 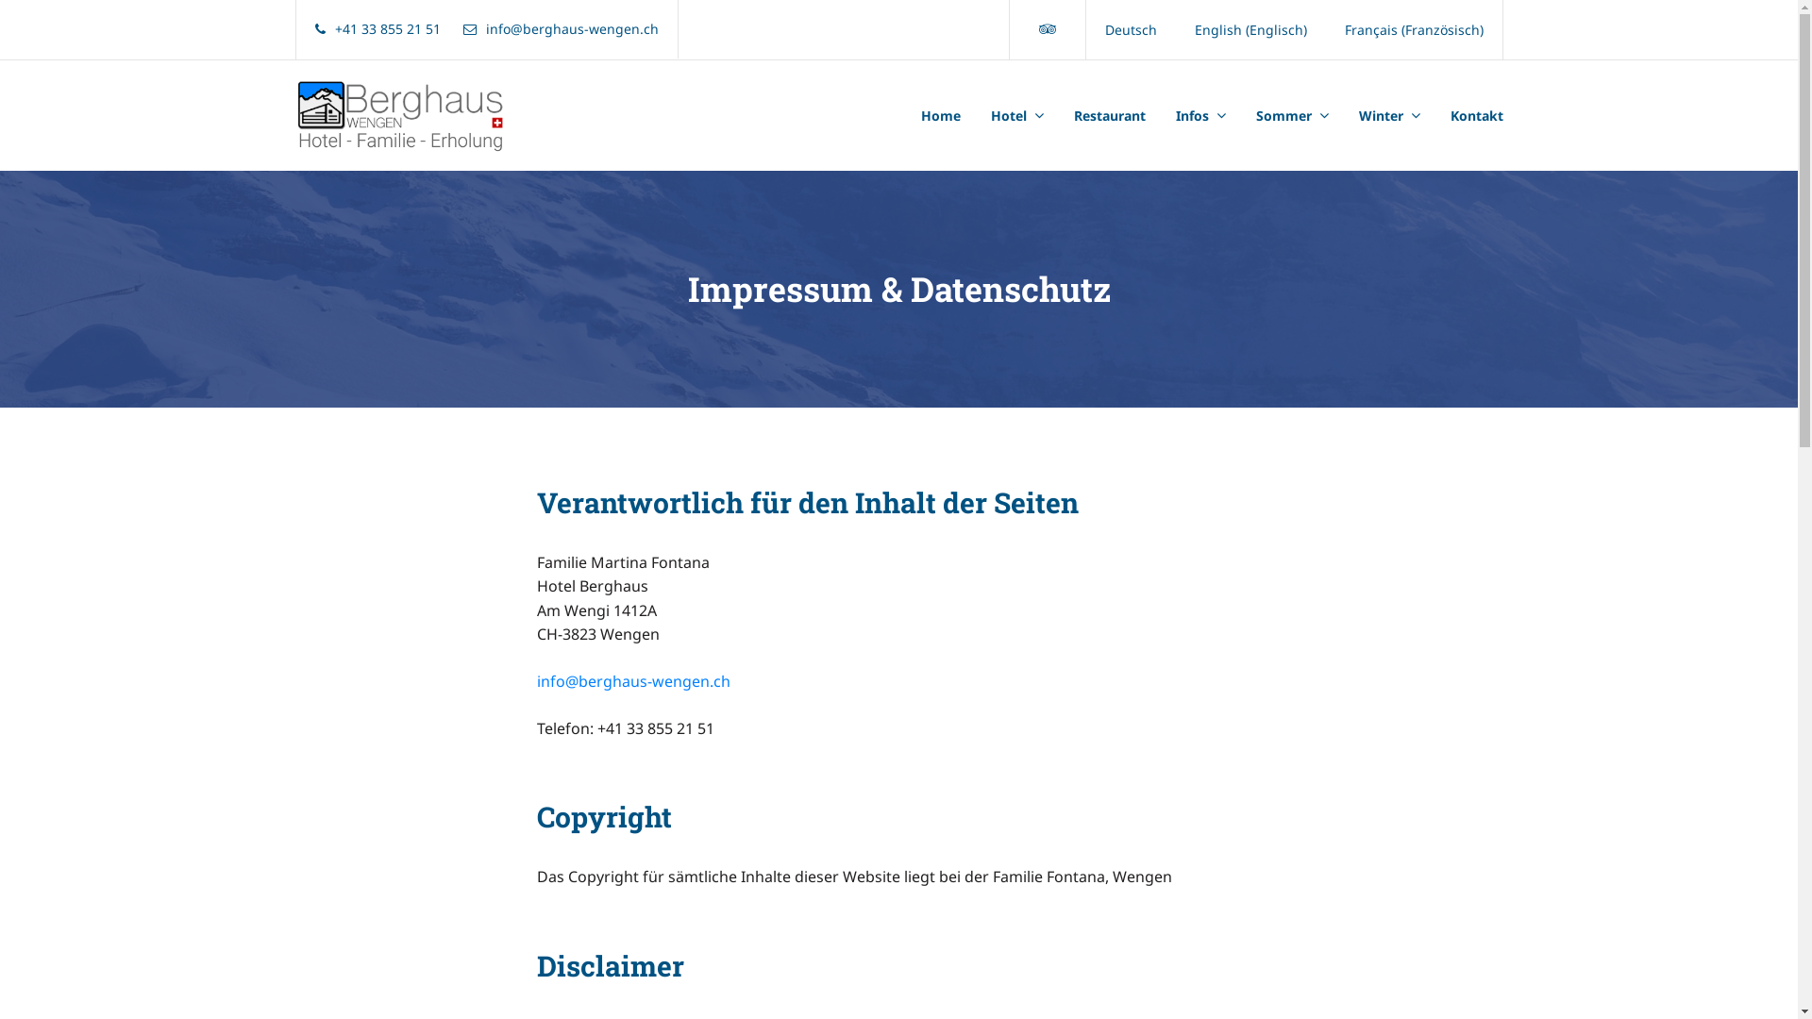 I want to click on Berghaus Wengen, so click(x=394, y=115).